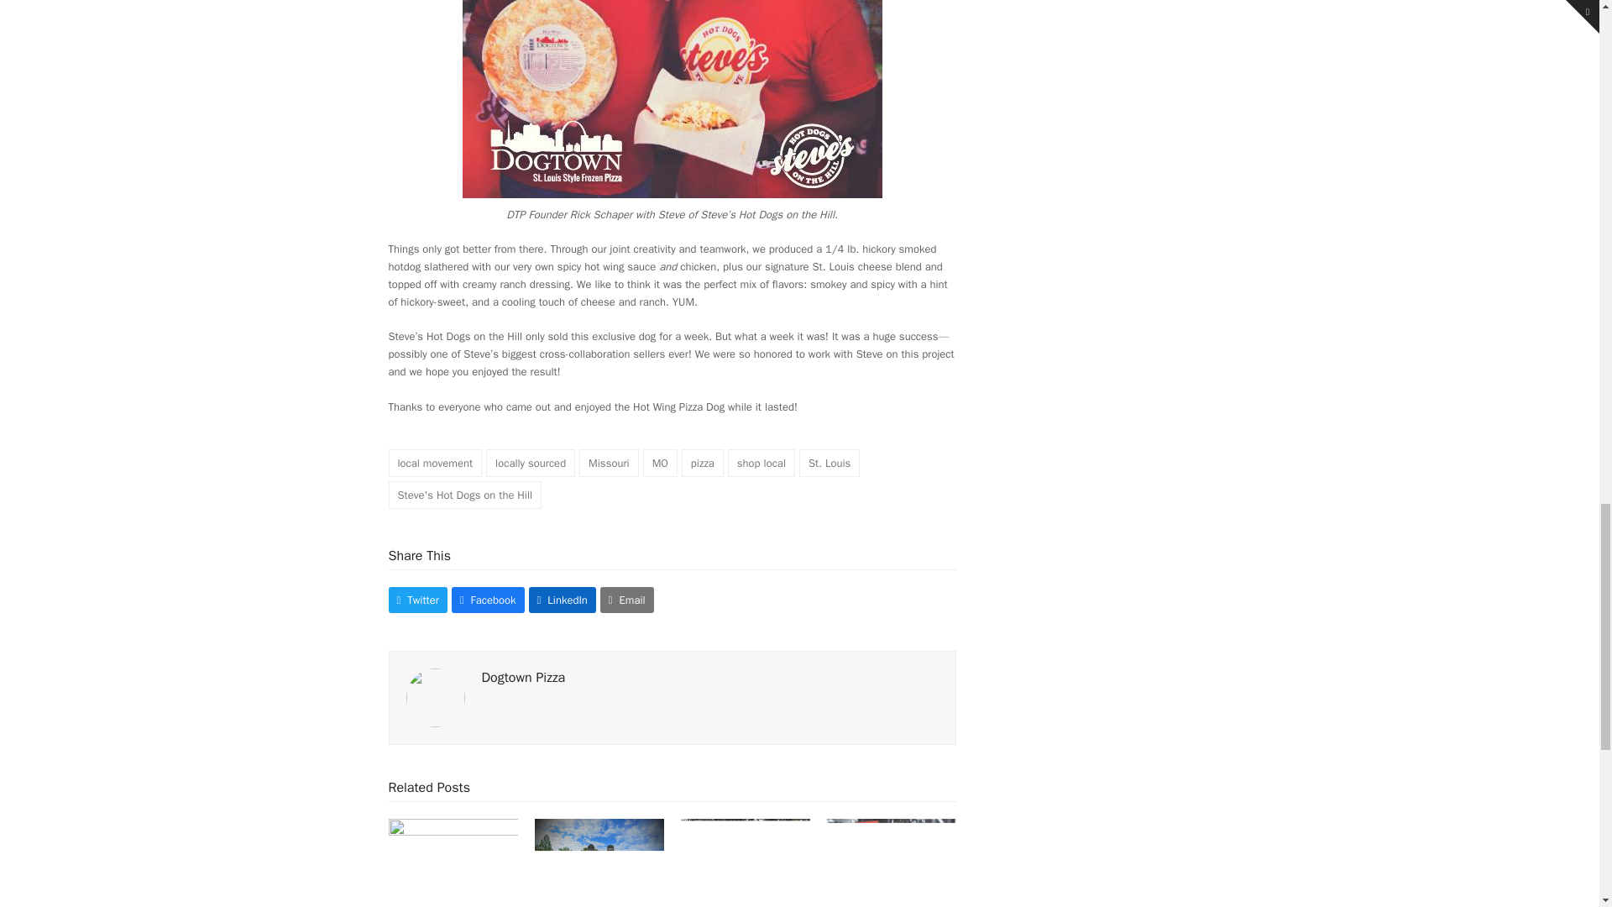 This screenshot has height=907, width=1612. What do you see at coordinates (563, 600) in the screenshot?
I see `LinkedIn` at bounding box center [563, 600].